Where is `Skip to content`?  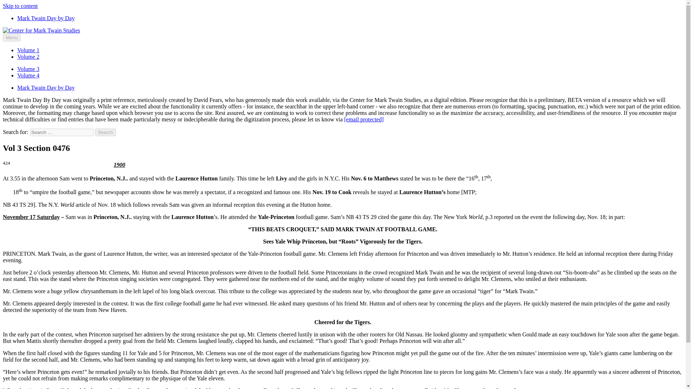
Skip to content is located at coordinates (20, 6).